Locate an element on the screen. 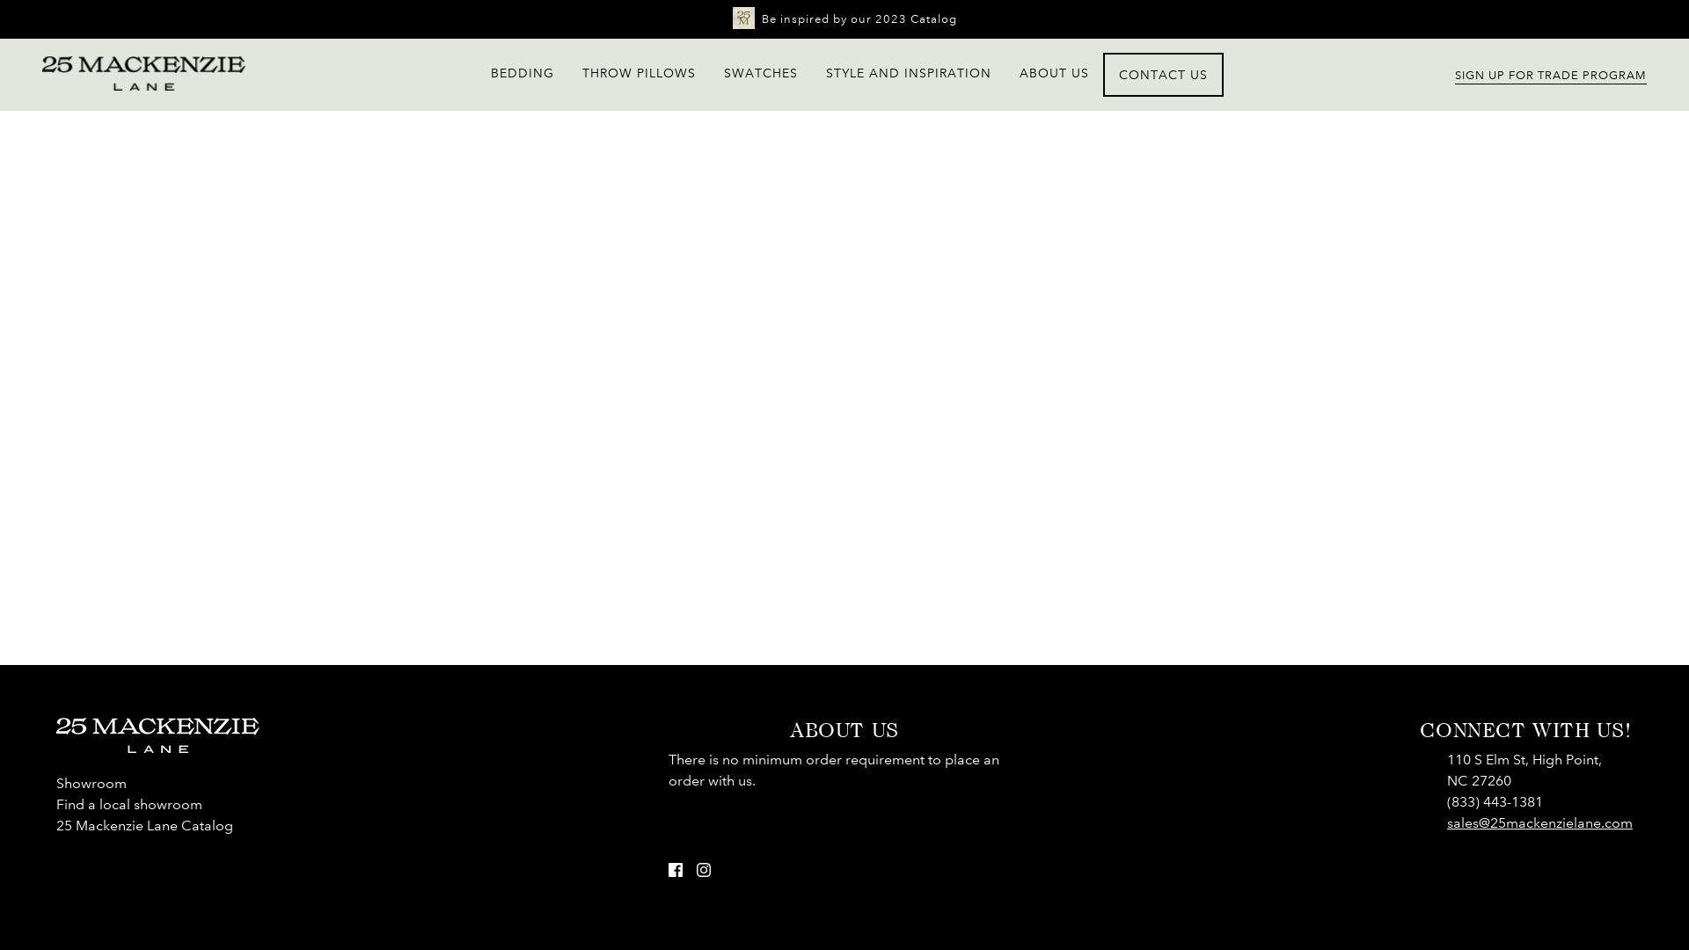 The width and height of the screenshot is (1689, 950). 25 Mackenzie Lane is located at coordinates (144, 86).